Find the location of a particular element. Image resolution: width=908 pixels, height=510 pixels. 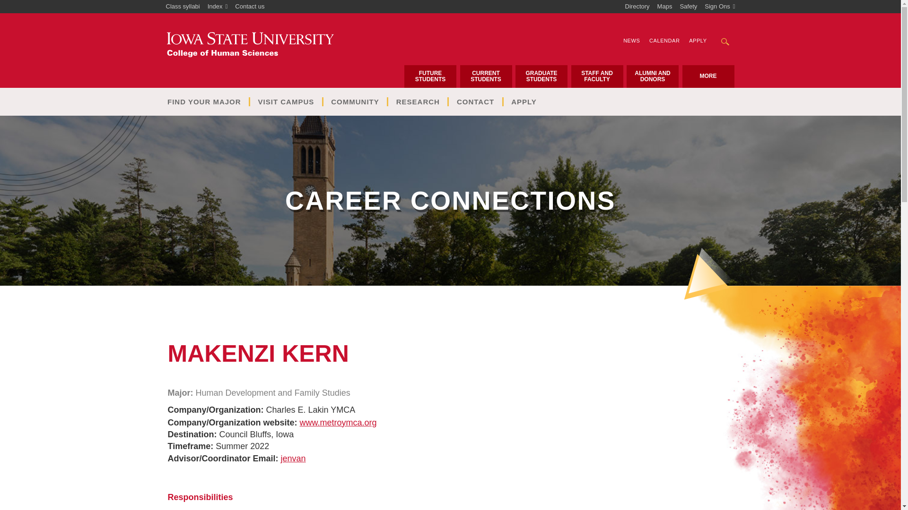

Safety is located at coordinates (688, 7).